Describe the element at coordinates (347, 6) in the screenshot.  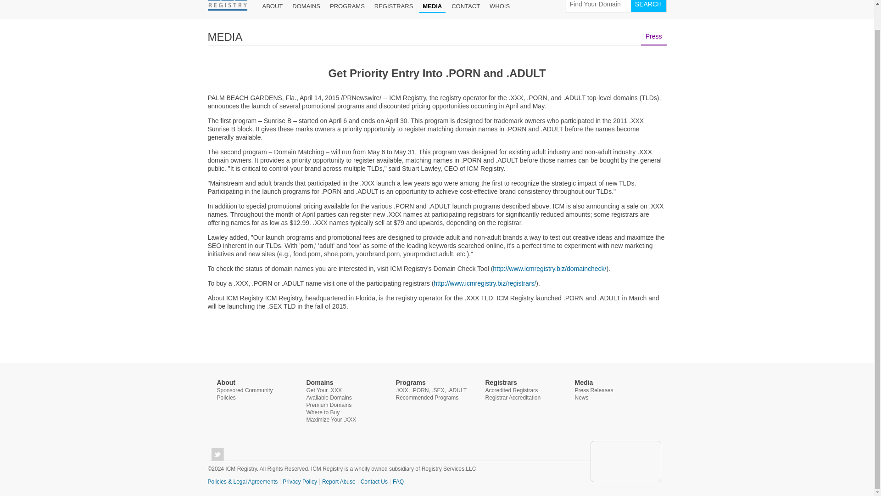
I see `PROGRAMS` at that location.